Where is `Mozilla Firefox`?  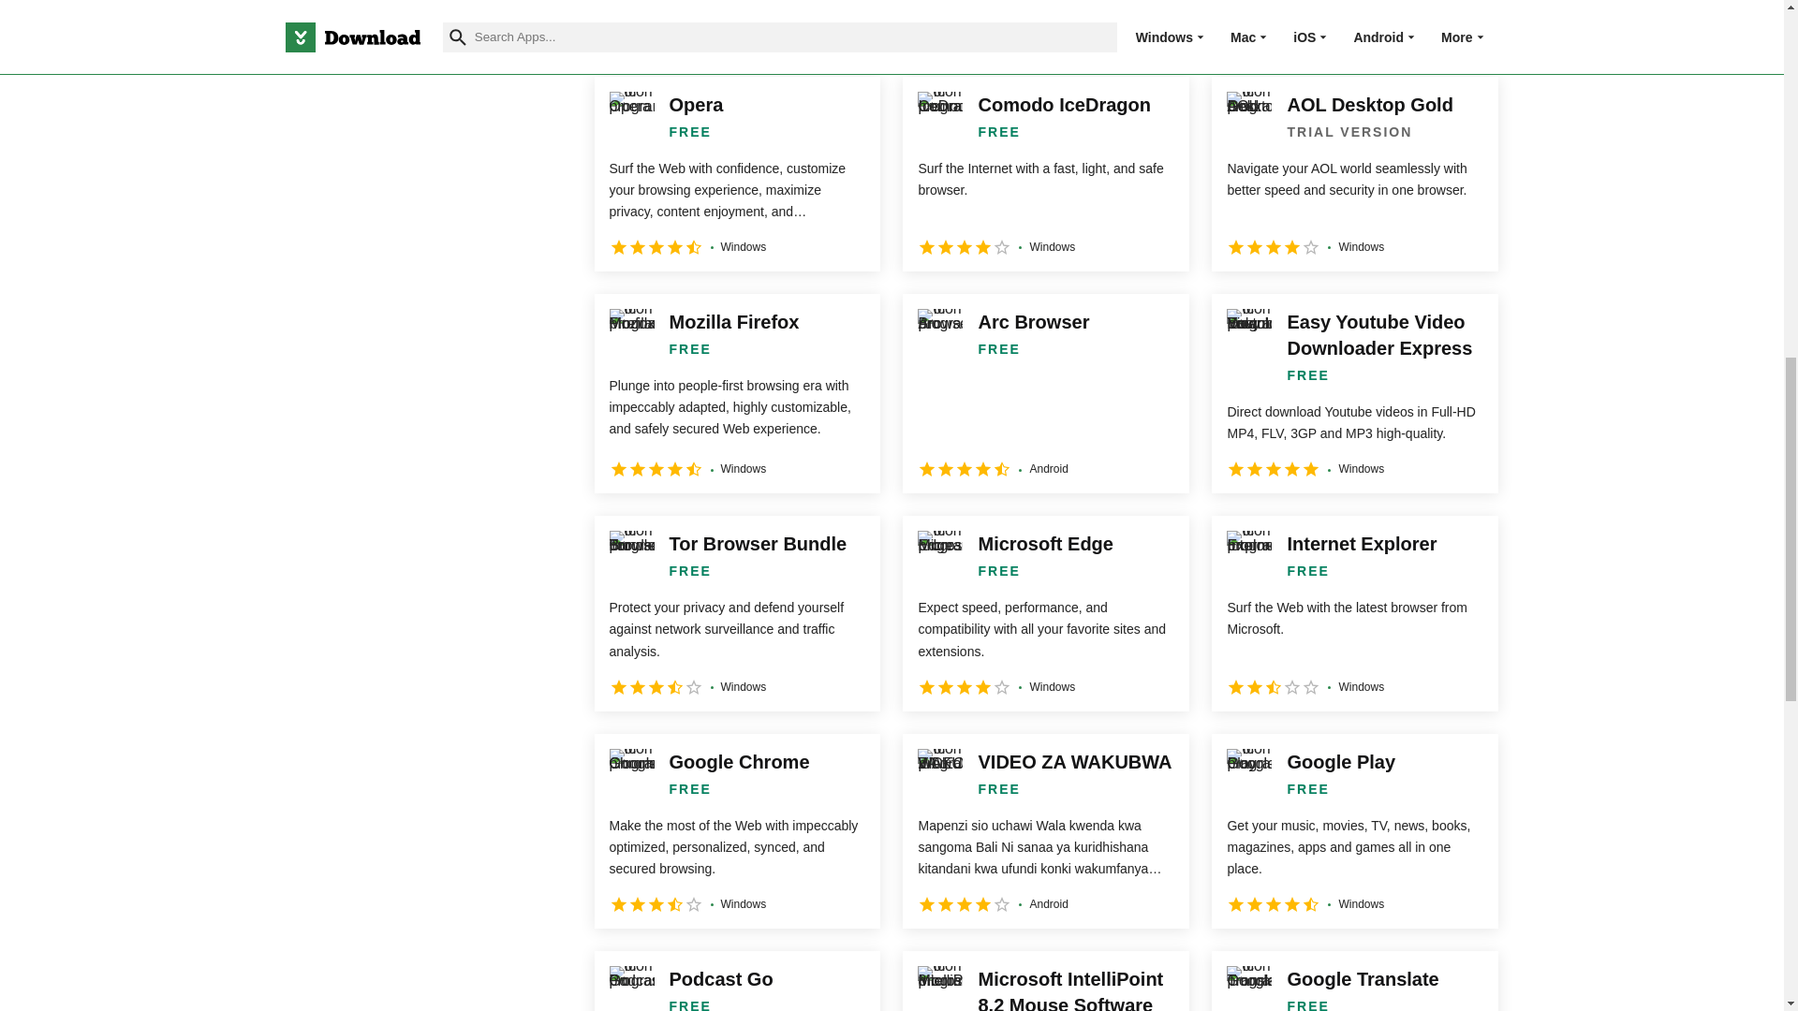
Mozilla Firefox is located at coordinates (736, 393).